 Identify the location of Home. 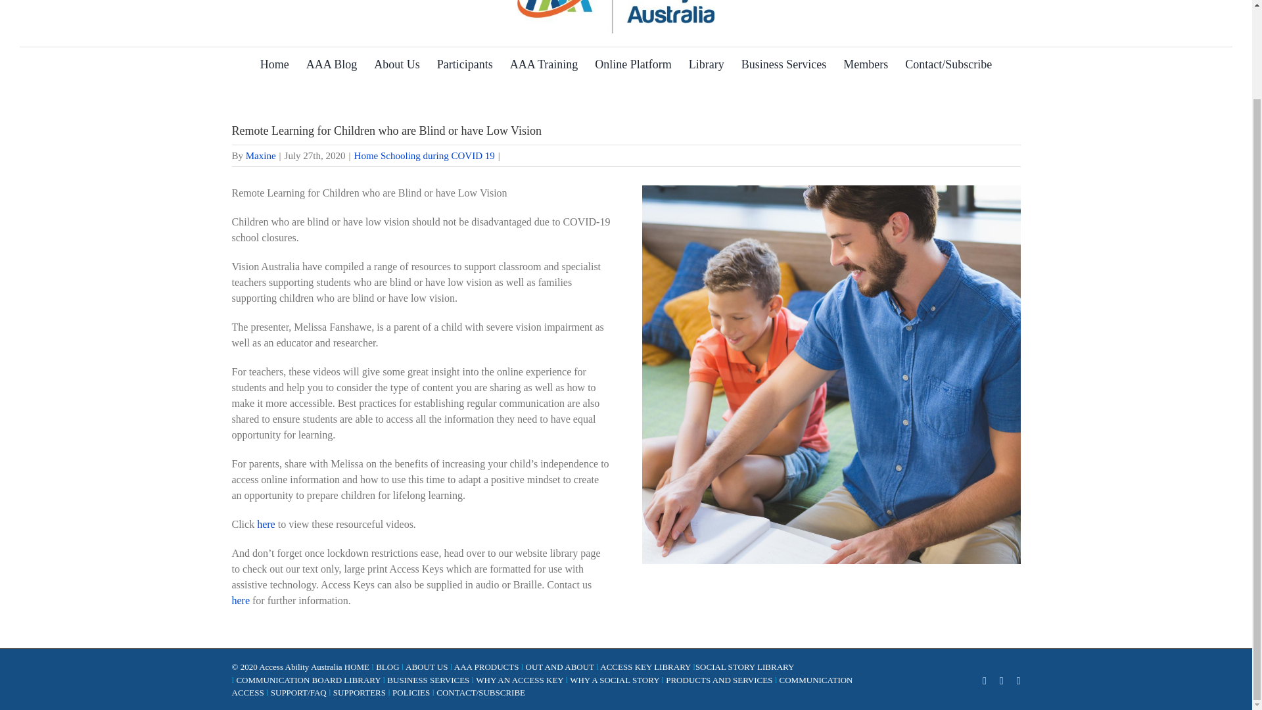
(275, 64).